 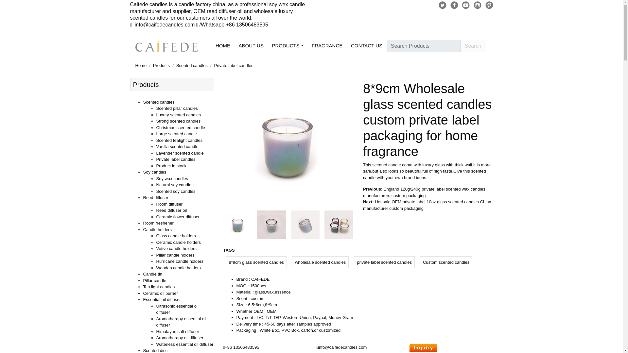 What do you see at coordinates (161, 65) in the screenshot?
I see `Products` at bounding box center [161, 65].